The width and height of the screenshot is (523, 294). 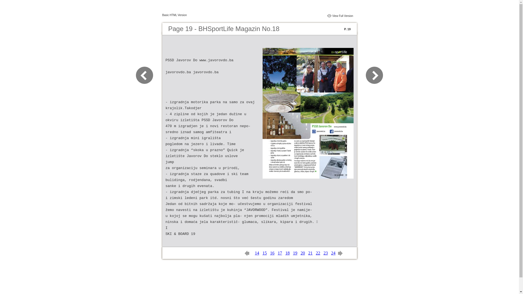 What do you see at coordinates (280, 253) in the screenshot?
I see `17` at bounding box center [280, 253].